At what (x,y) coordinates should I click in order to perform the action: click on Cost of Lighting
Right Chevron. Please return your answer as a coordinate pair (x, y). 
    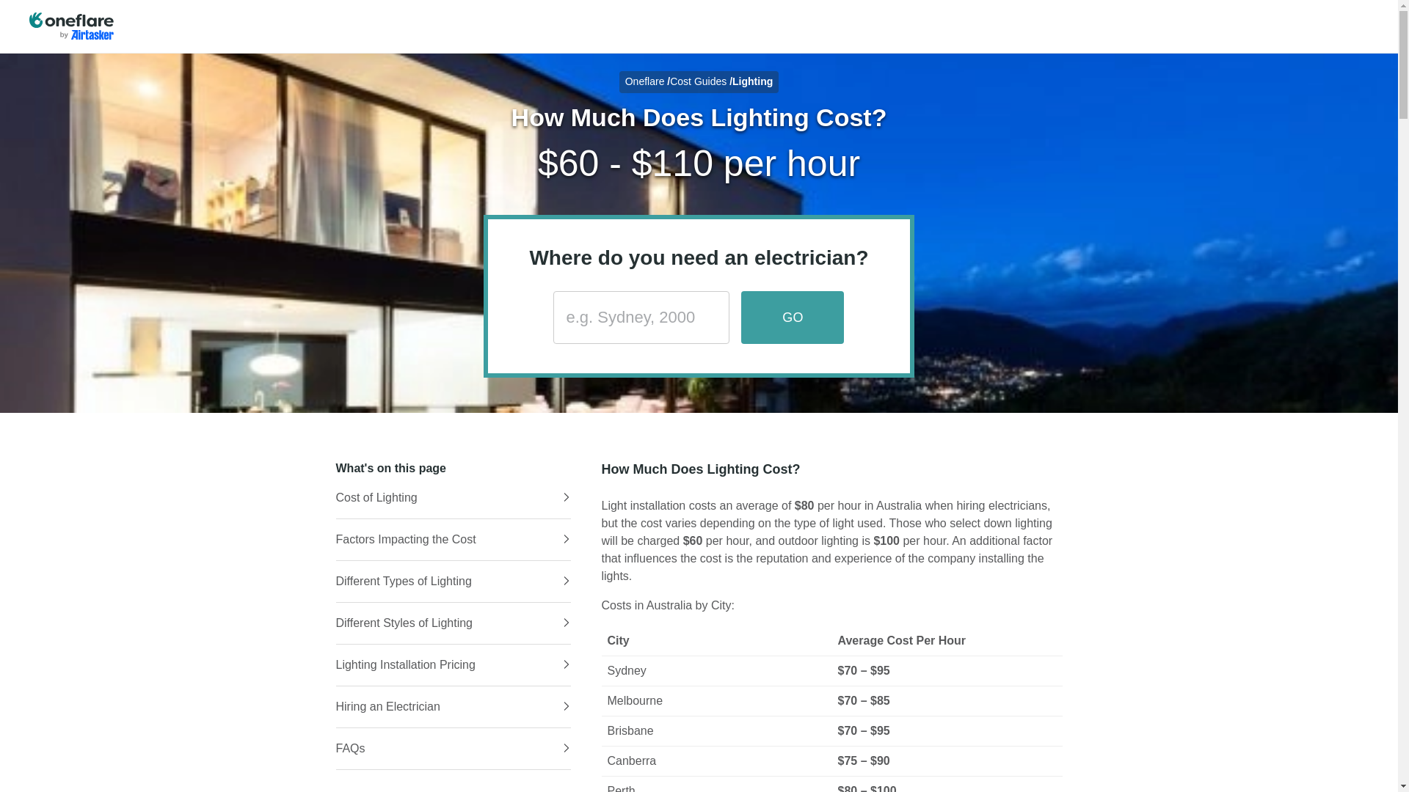
    Looking at the image, I should click on (454, 498).